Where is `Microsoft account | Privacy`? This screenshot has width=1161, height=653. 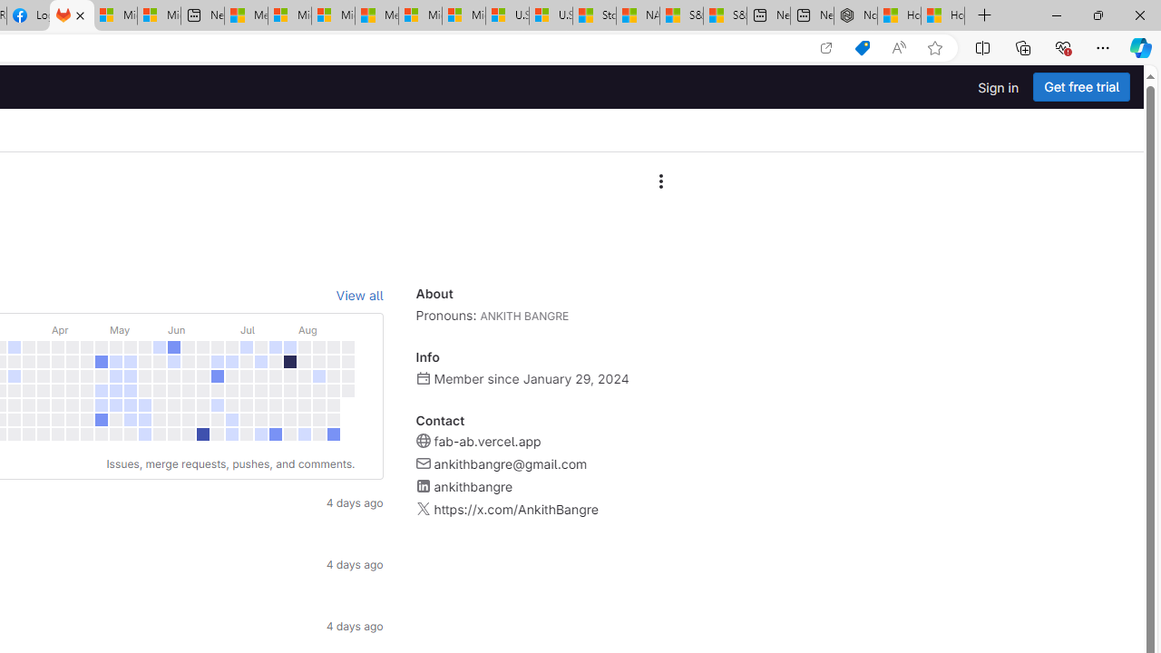 Microsoft account | Privacy is located at coordinates (289, 16).